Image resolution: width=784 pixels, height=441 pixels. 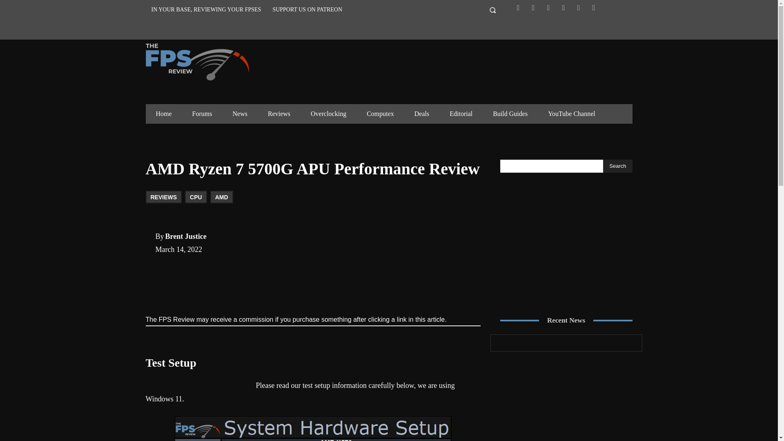 I want to click on Flipboard, so click(x=533, y=7).